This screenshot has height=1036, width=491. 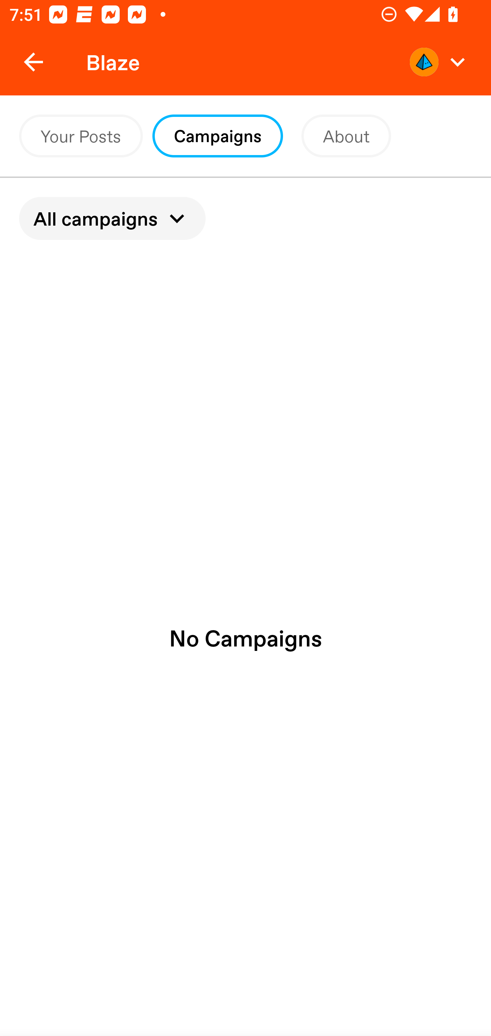 I want to click on Back, so click(x=33, y=62).